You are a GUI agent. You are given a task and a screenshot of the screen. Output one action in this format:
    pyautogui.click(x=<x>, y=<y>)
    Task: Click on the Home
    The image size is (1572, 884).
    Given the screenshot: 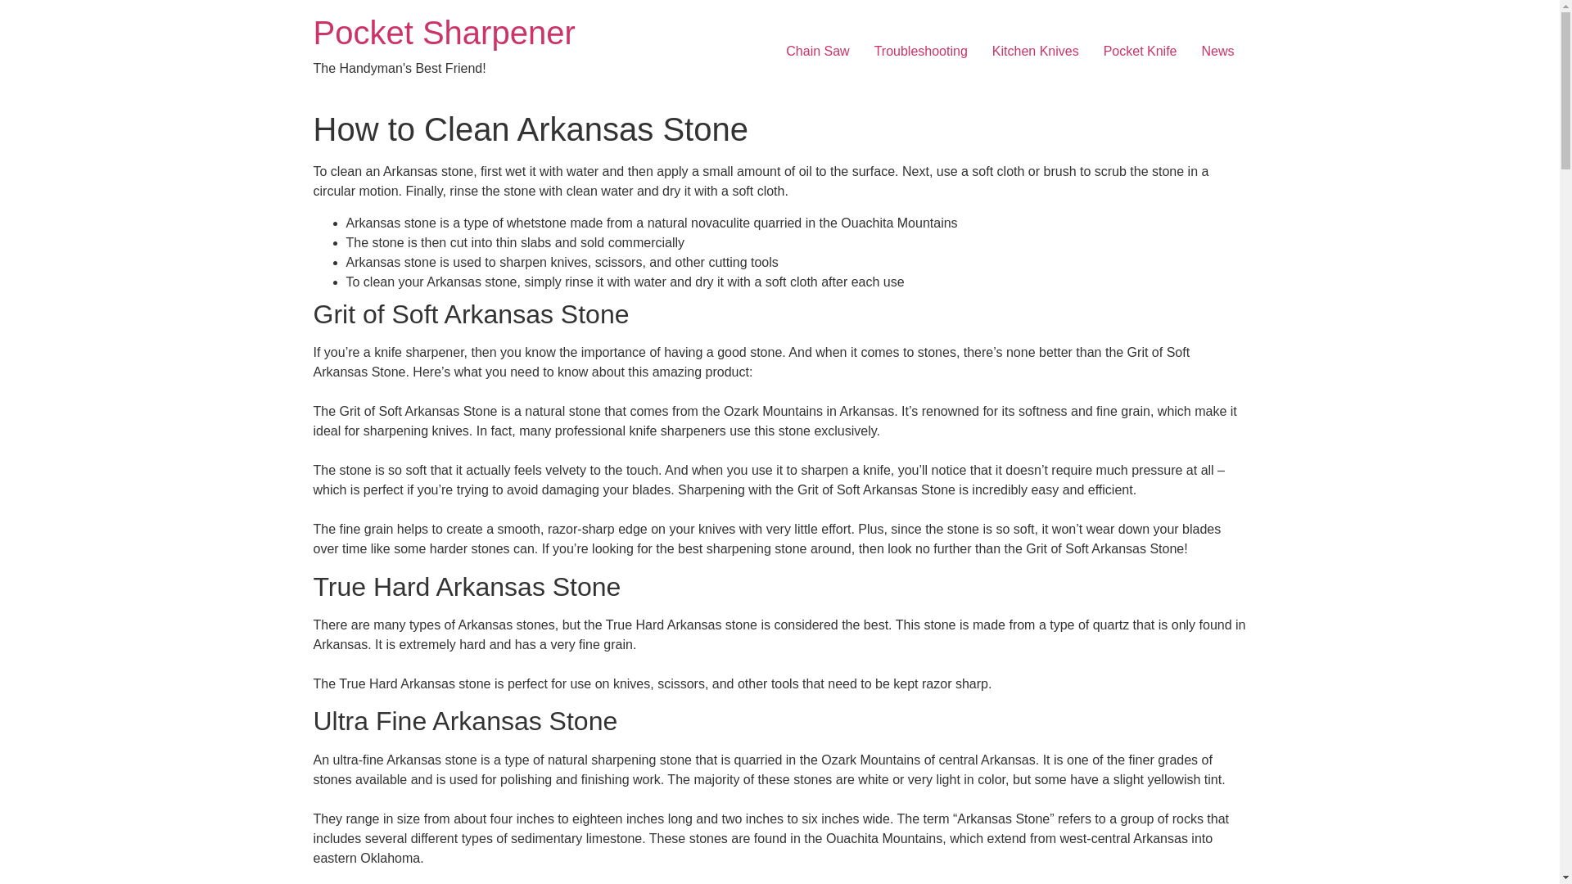 What is the action you would take?
    pyautogui.click(x=444, y=33)
    